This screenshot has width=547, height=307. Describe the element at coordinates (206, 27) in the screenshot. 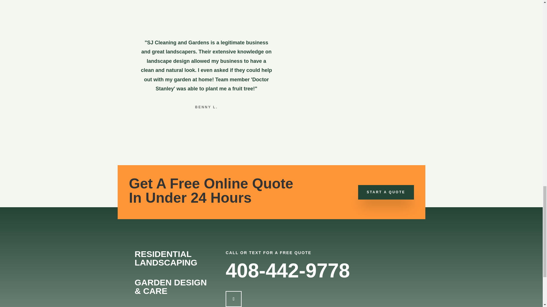

I see `landscape-maintenance-09` at that location.